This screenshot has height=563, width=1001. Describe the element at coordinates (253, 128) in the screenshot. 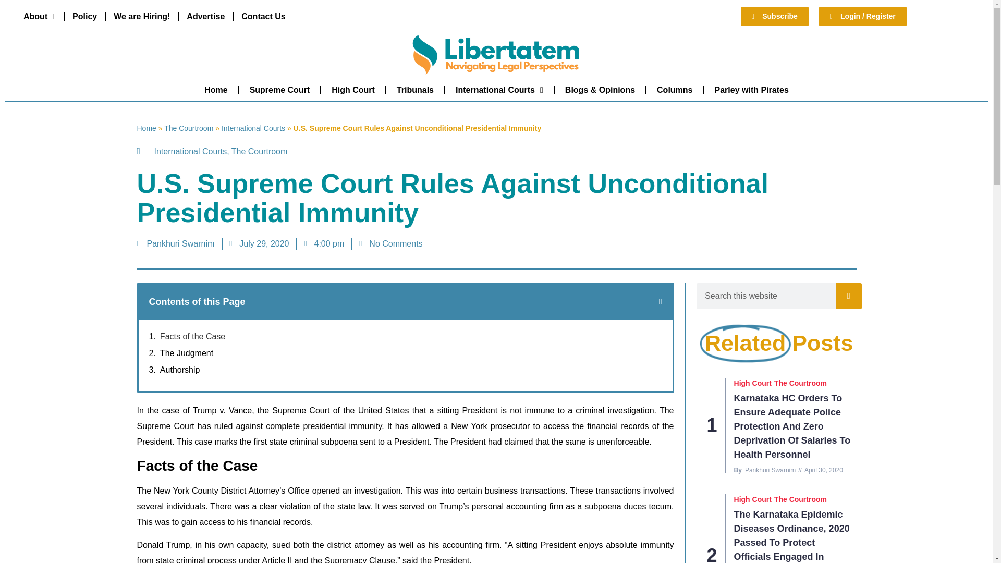

I see `International Courts` at that location.